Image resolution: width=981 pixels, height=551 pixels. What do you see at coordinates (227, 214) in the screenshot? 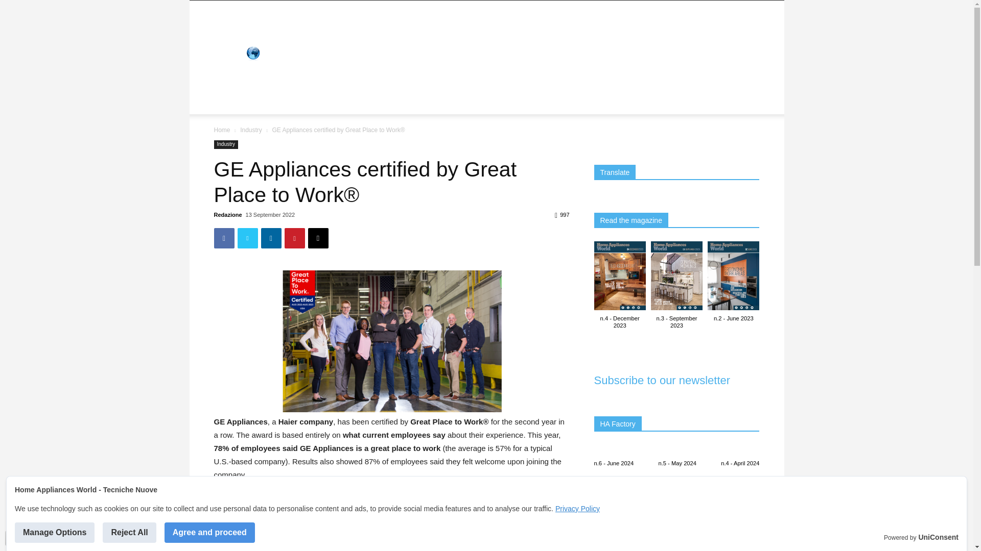
I see `Posts by Redazione` at bounding box center [227, 214].